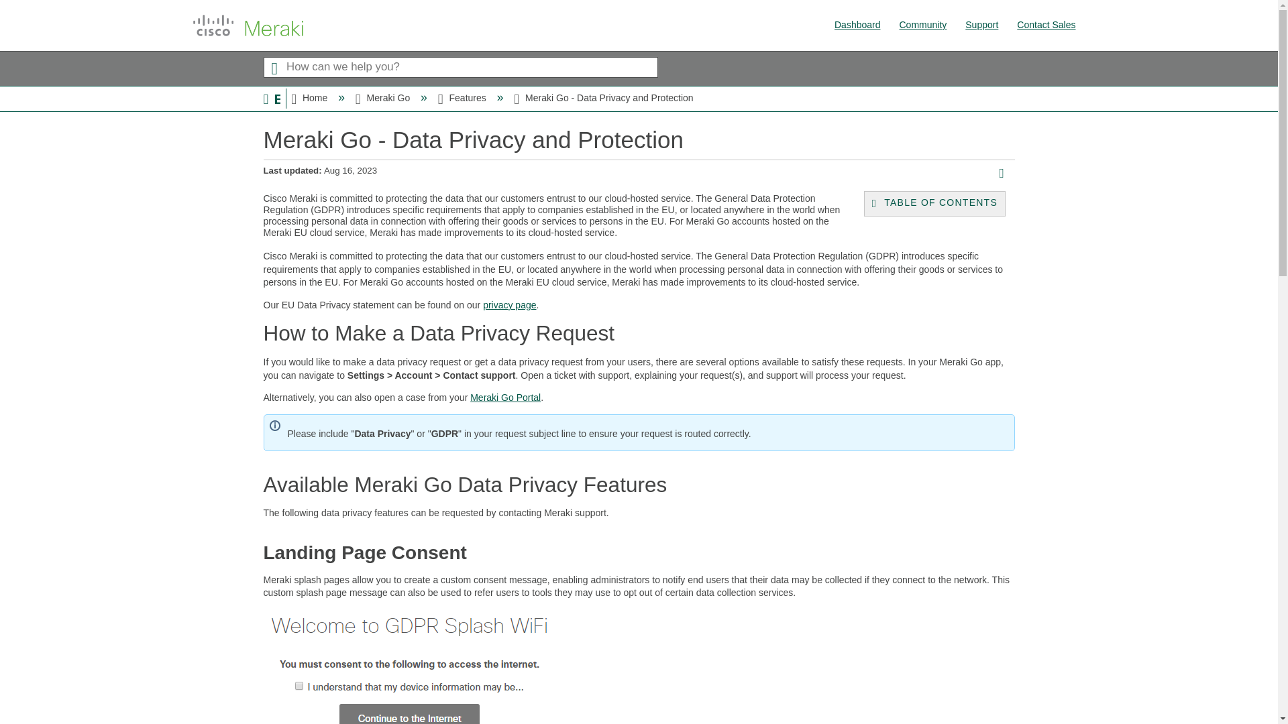 The width and height of the screenshot is (1288, 724). What do you see at coordinates (857, 25) in the screenshot?
I see `Dashboard` at bounding box center [857, 25].